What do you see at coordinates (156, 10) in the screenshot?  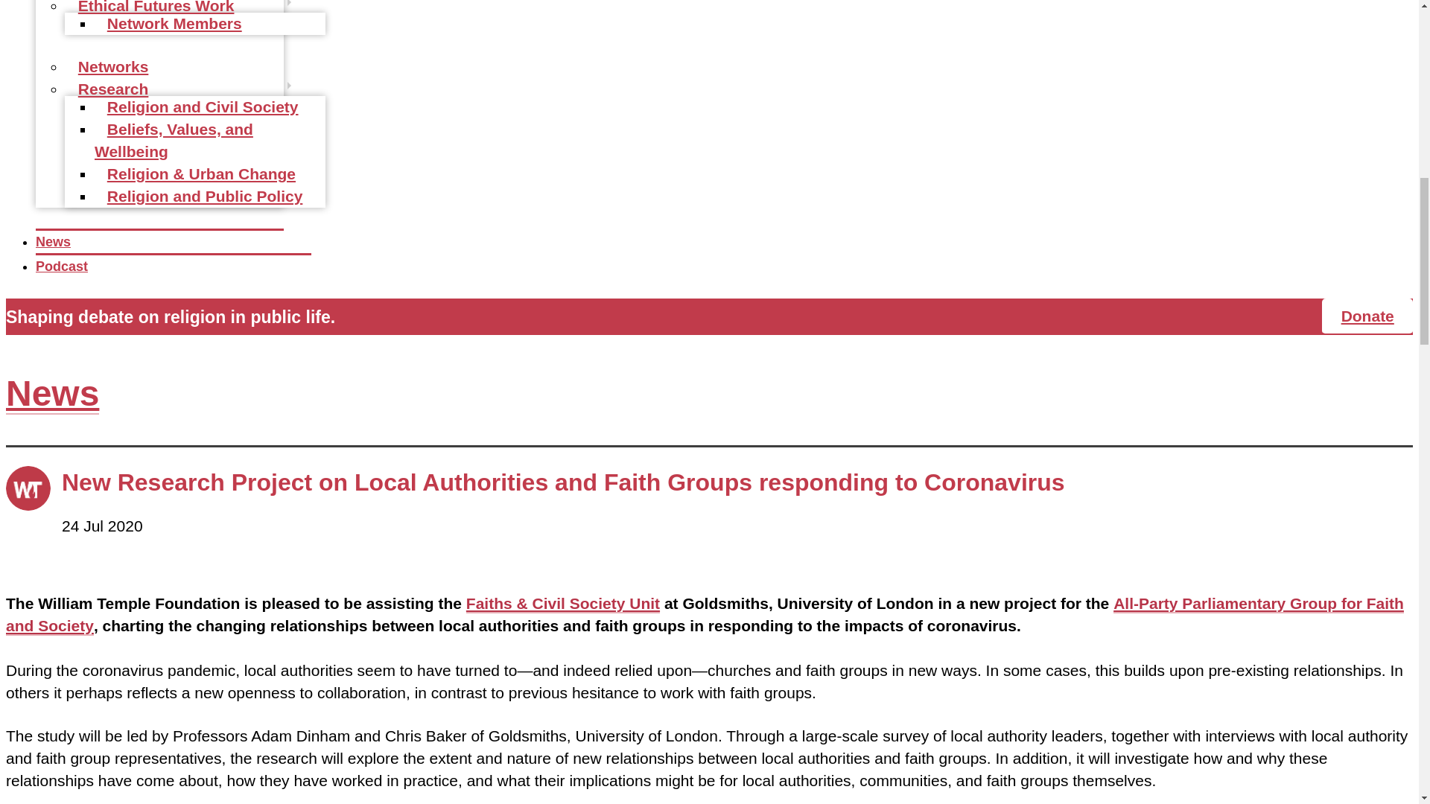 I see `Ethical Futures Work` at bounding box center [156, 10].